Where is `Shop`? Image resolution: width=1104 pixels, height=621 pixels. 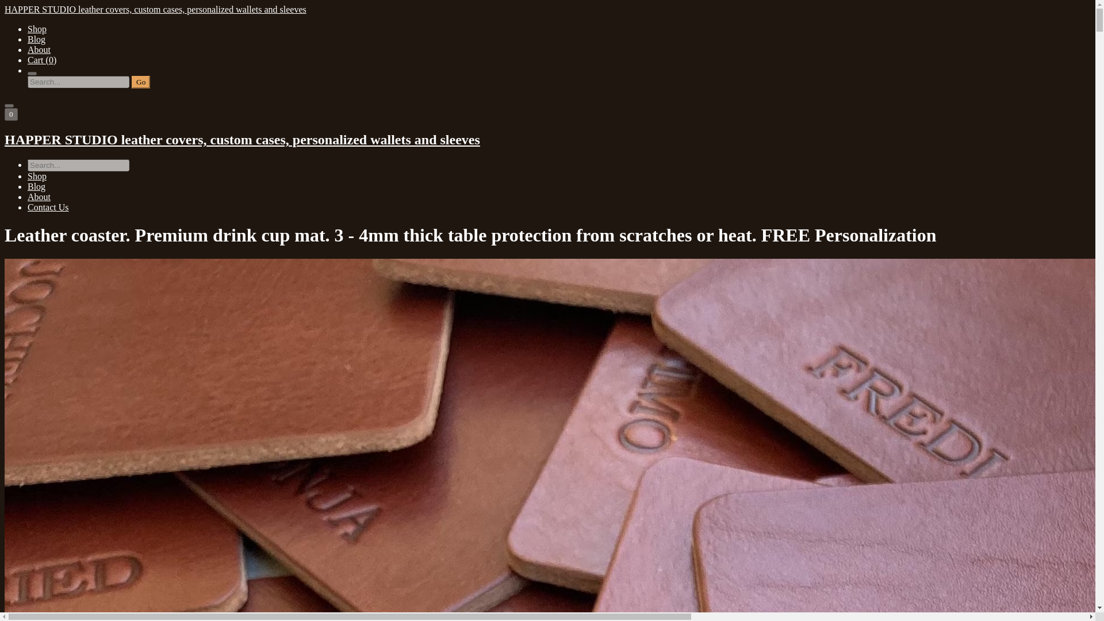 Shop is located at coordinates (37, 176).